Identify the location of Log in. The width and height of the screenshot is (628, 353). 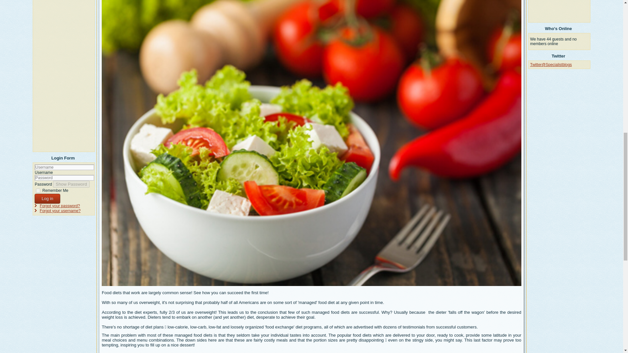
(47, 199).